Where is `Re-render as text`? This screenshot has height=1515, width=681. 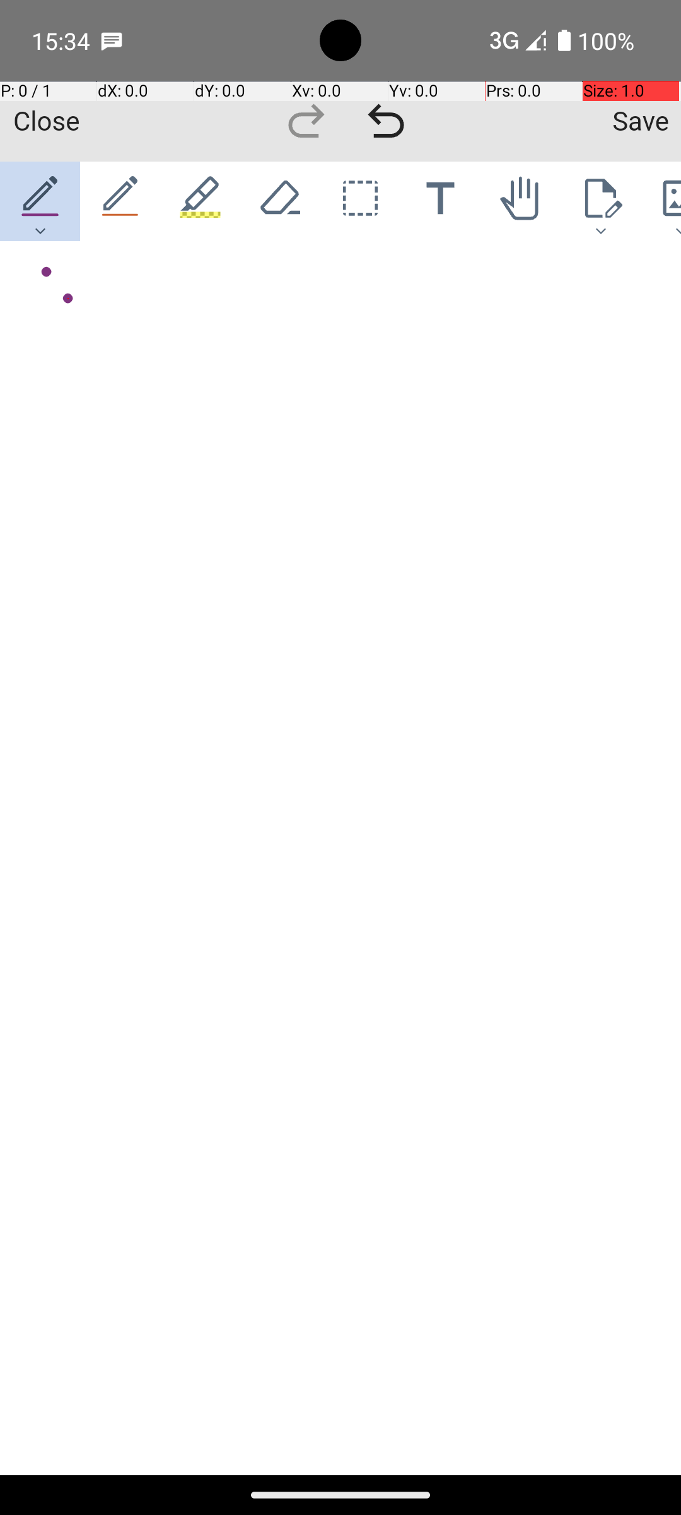 Re-render as text is located at coordinates (45, 298).